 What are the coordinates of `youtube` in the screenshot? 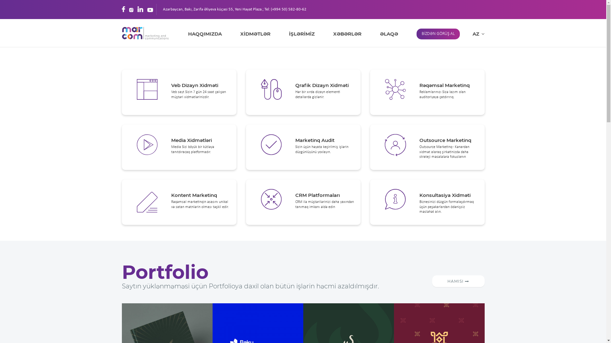 It's located at (150, 9).